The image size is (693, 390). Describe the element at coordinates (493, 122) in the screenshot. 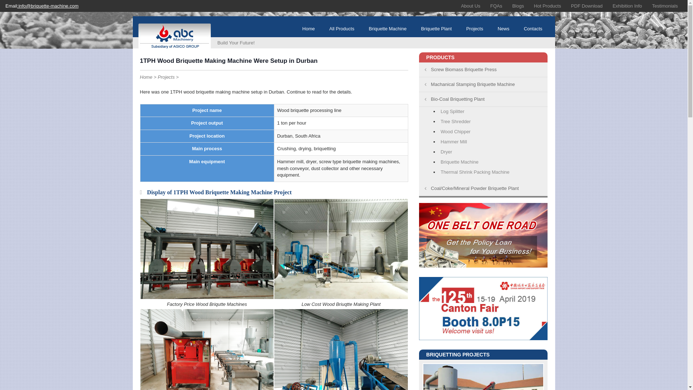

I see `Tree Shredder` at that location.